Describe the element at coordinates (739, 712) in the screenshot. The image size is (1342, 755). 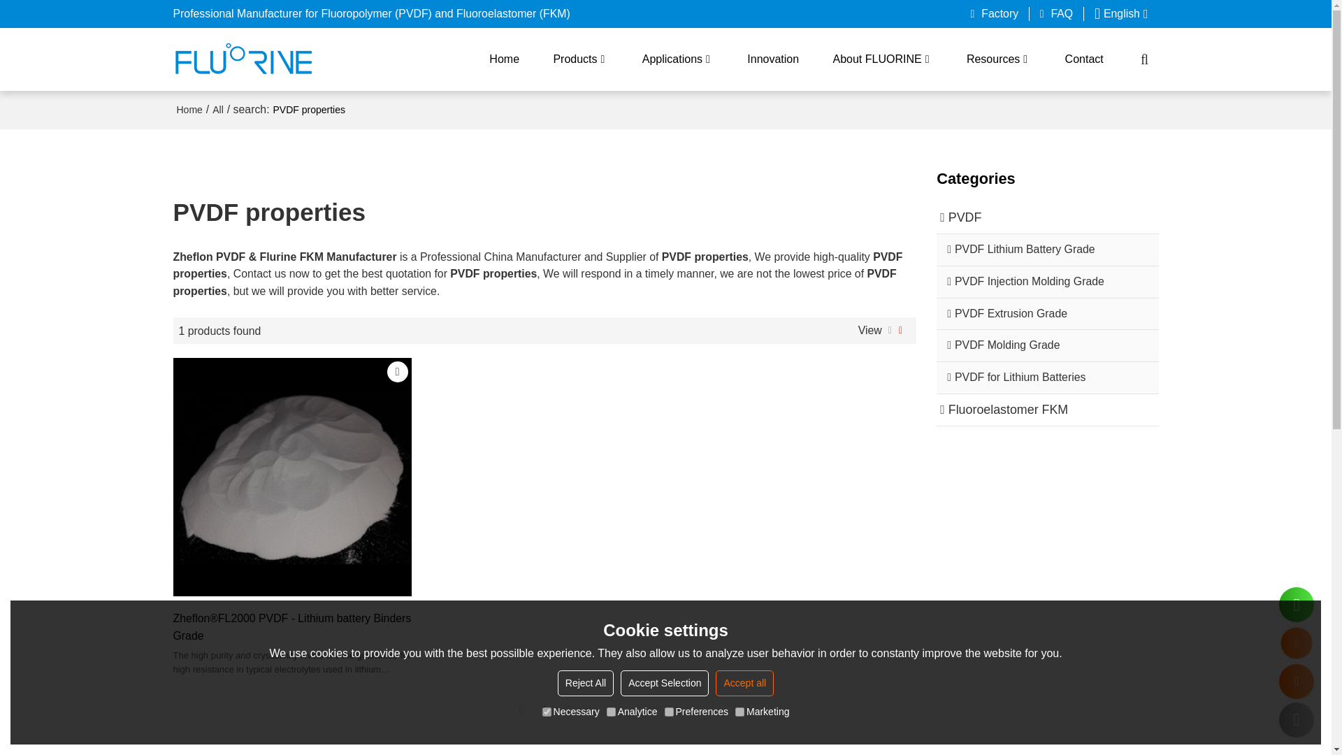
I see `on` at that location.